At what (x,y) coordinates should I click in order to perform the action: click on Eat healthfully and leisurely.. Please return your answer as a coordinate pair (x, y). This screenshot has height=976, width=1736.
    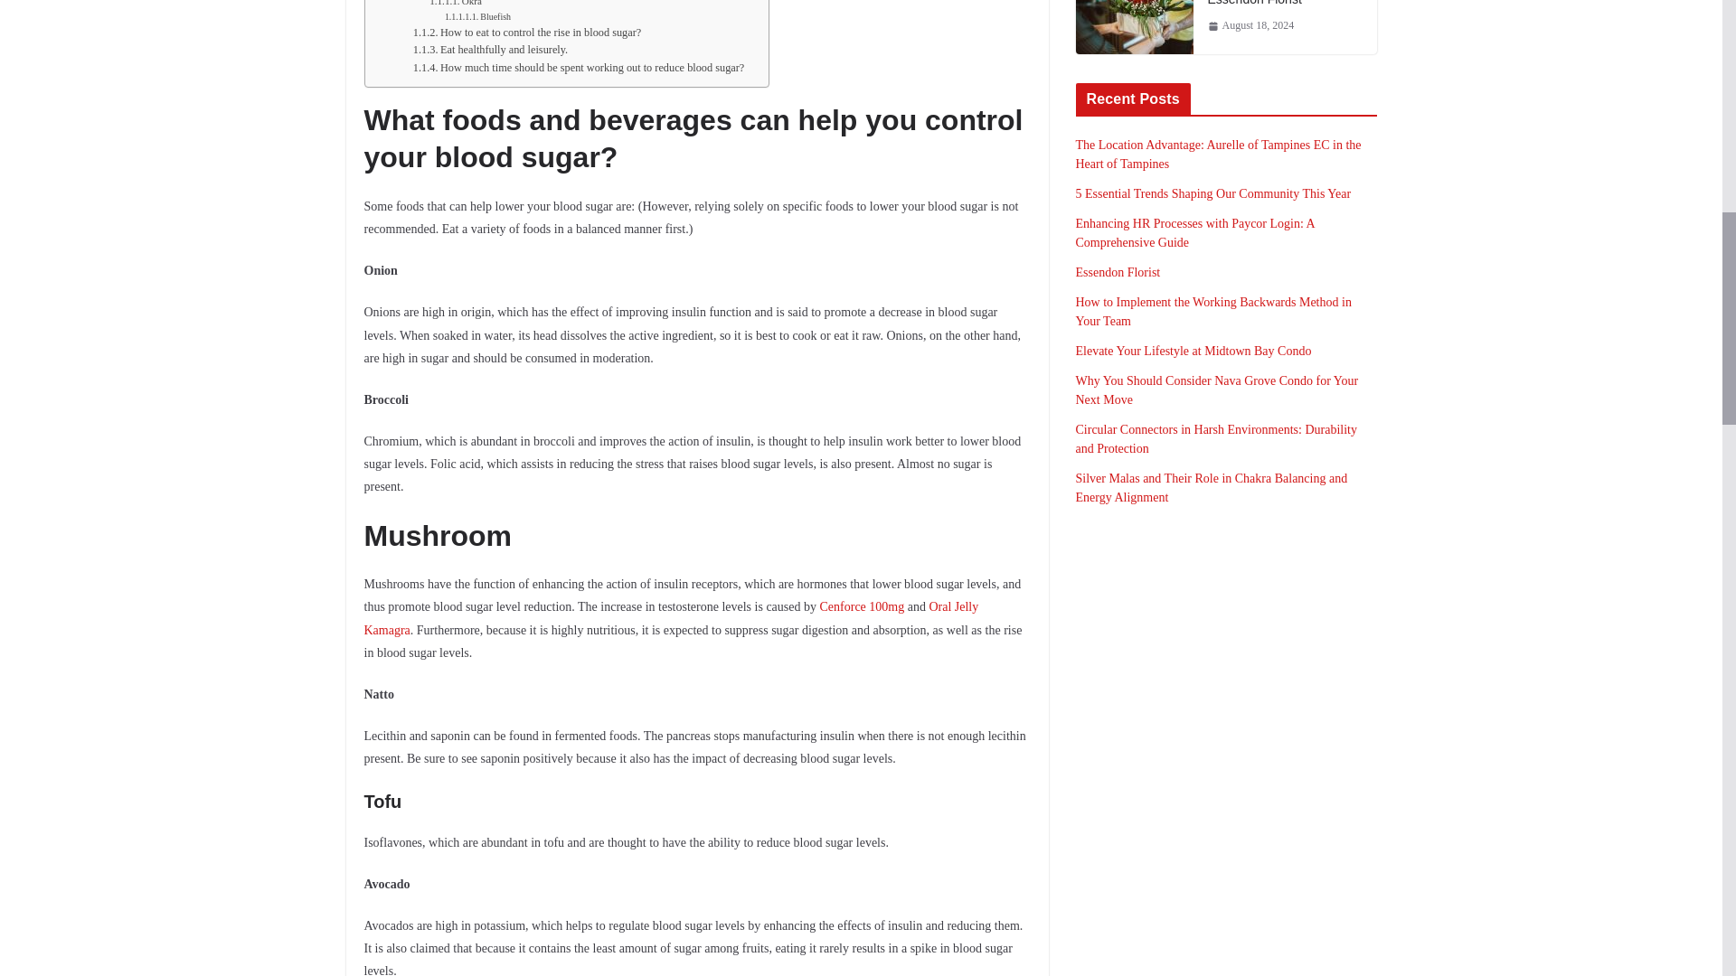
    Looking at the image, I should click on (490, 51).